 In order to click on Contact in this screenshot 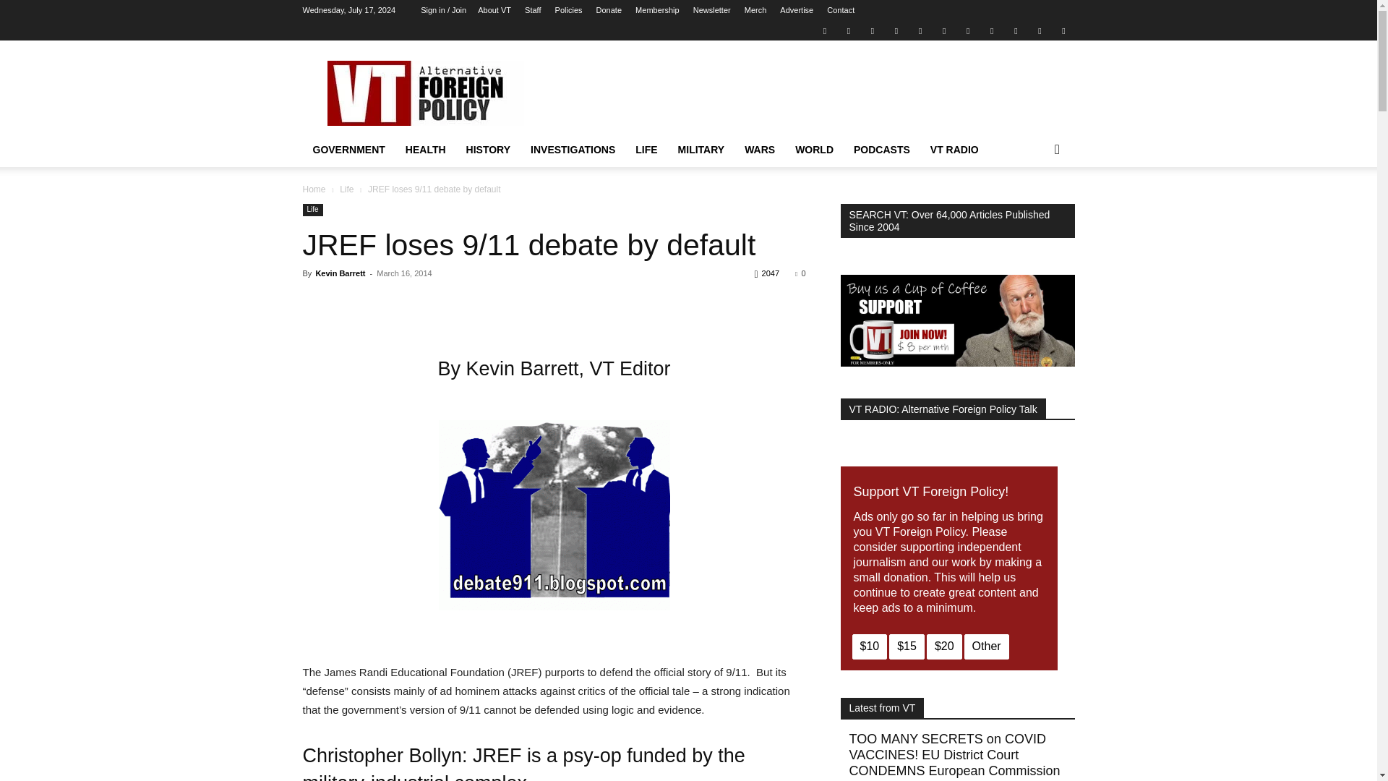, I will do `click(841, 10)`.